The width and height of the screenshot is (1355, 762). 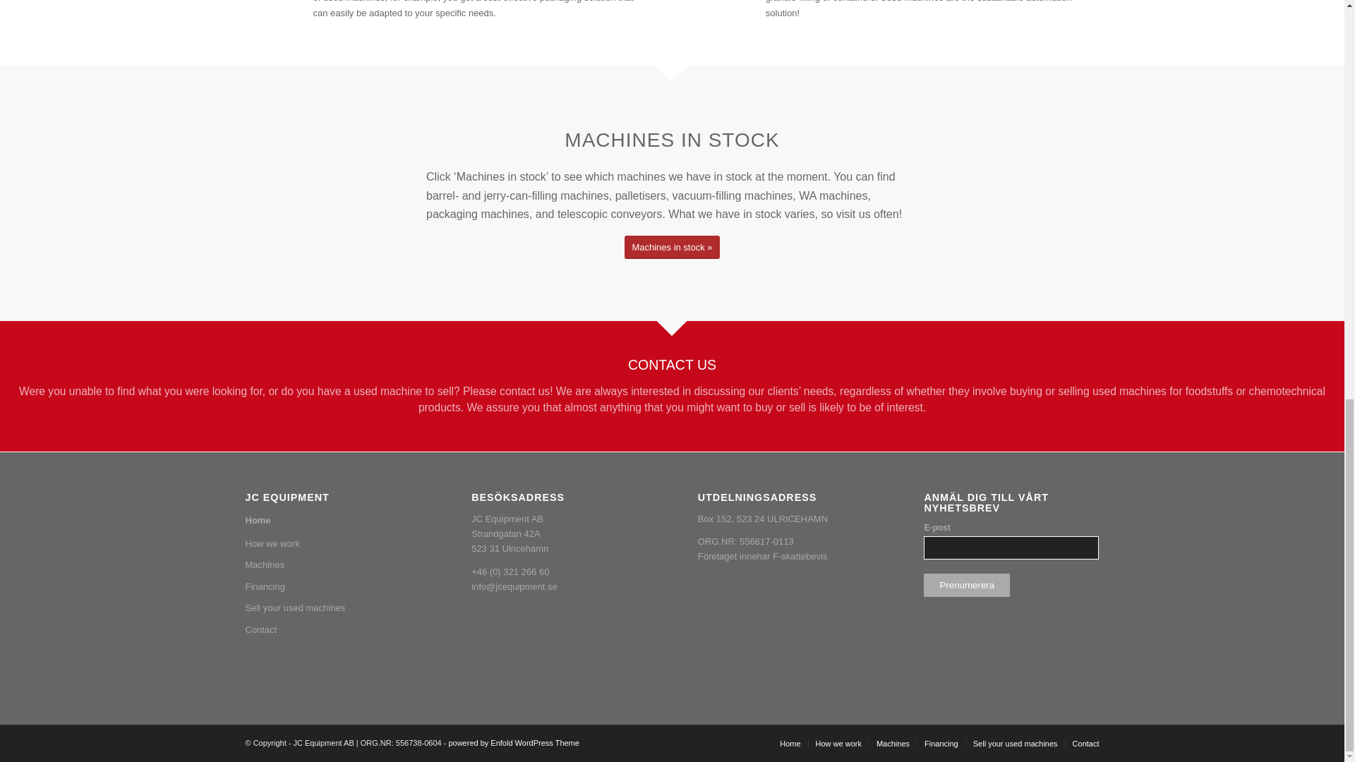 I want to click on Machines, so click(x=332, y=565).